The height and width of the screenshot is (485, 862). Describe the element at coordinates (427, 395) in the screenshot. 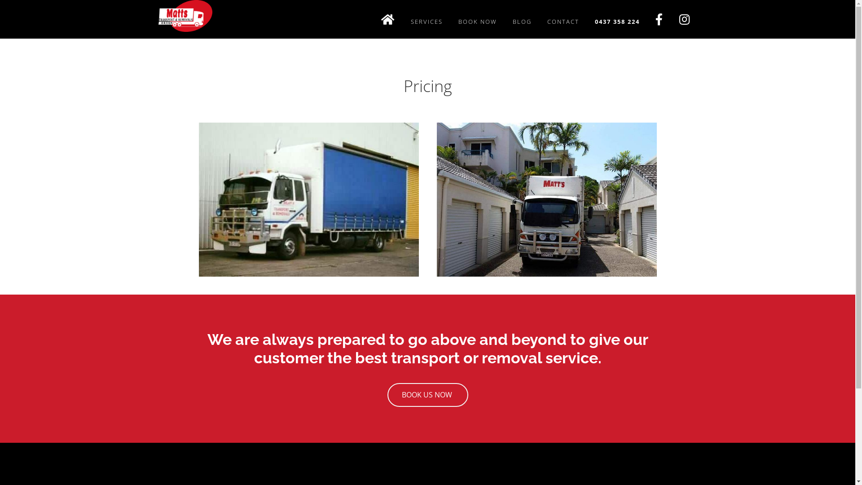

I see `BOOK US NOW` at that location.